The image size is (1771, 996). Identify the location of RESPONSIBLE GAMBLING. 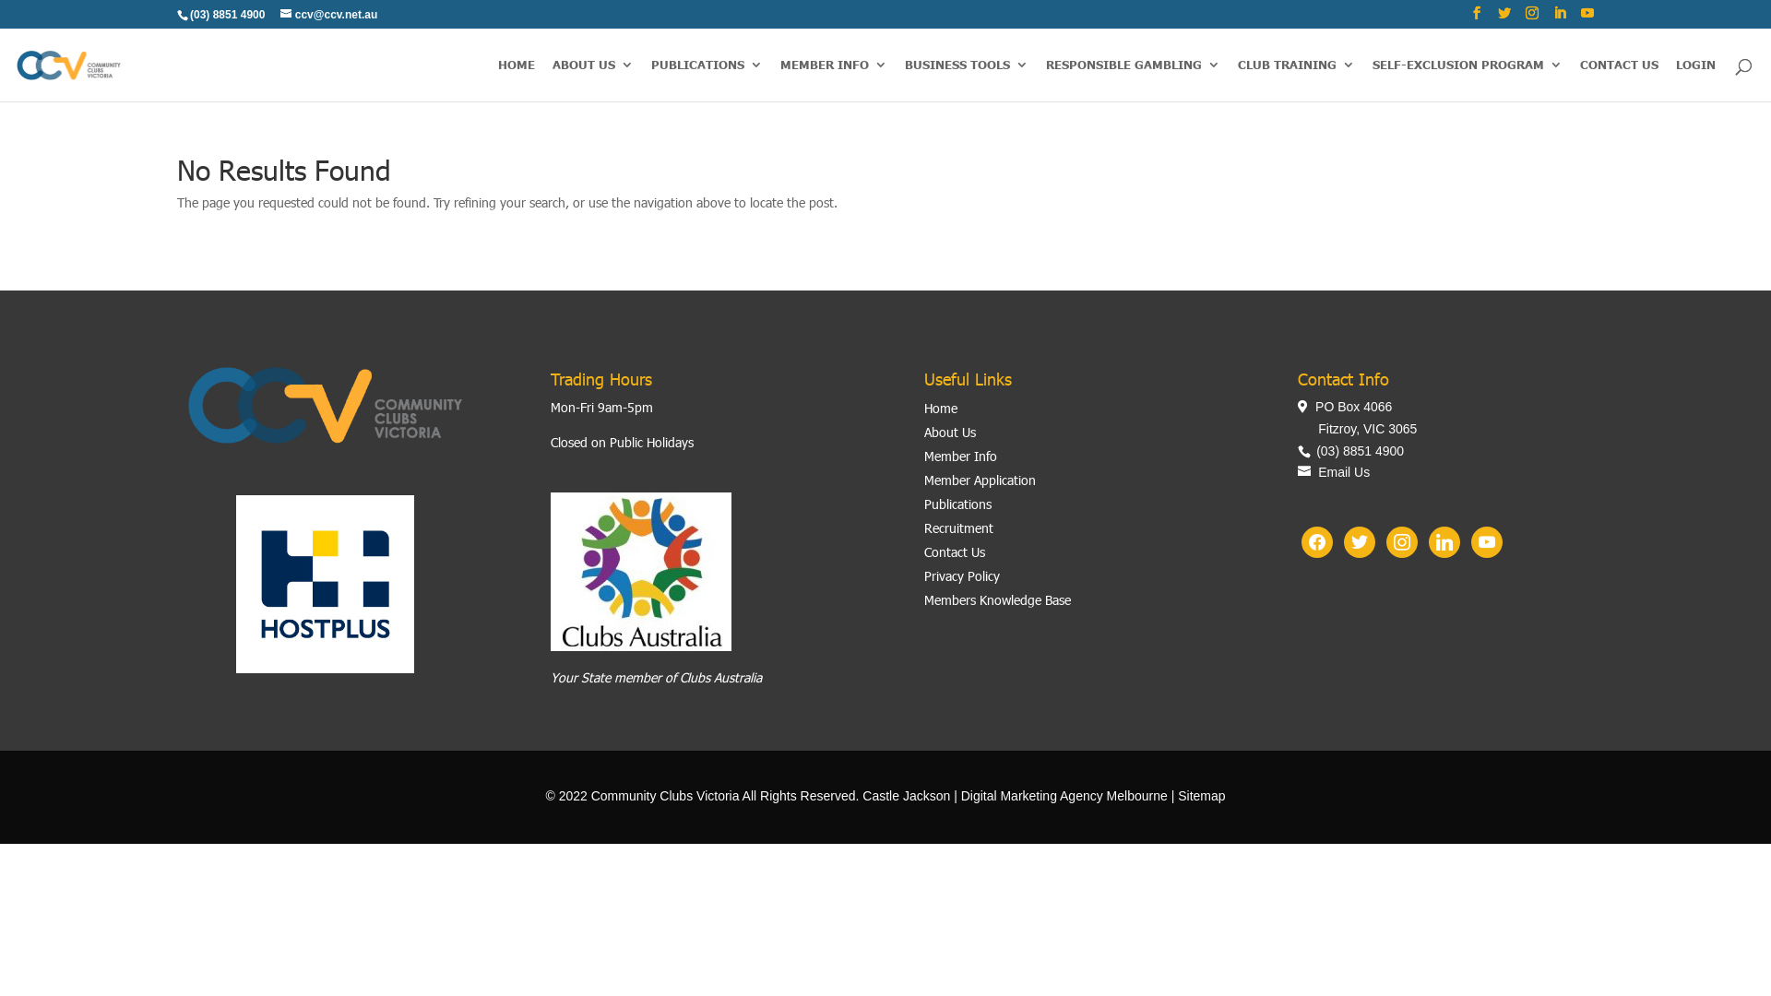
(1133, 80).